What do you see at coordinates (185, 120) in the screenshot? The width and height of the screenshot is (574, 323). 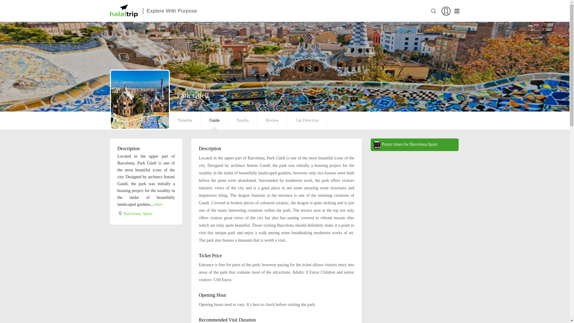 I see `Timeline` at bounding box center [185, 120].